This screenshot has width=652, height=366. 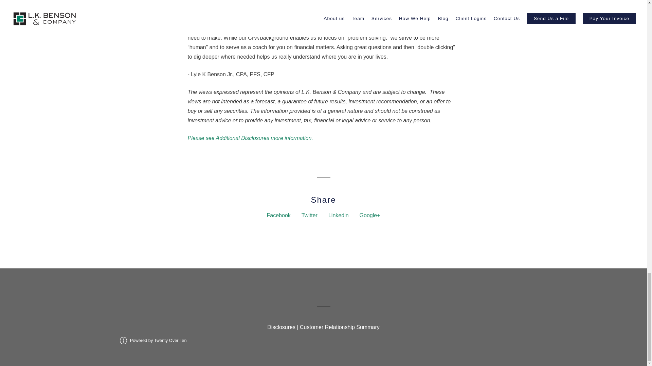 I want to click on Please see Additional Disclosures more information., so click(x=250, y=138).